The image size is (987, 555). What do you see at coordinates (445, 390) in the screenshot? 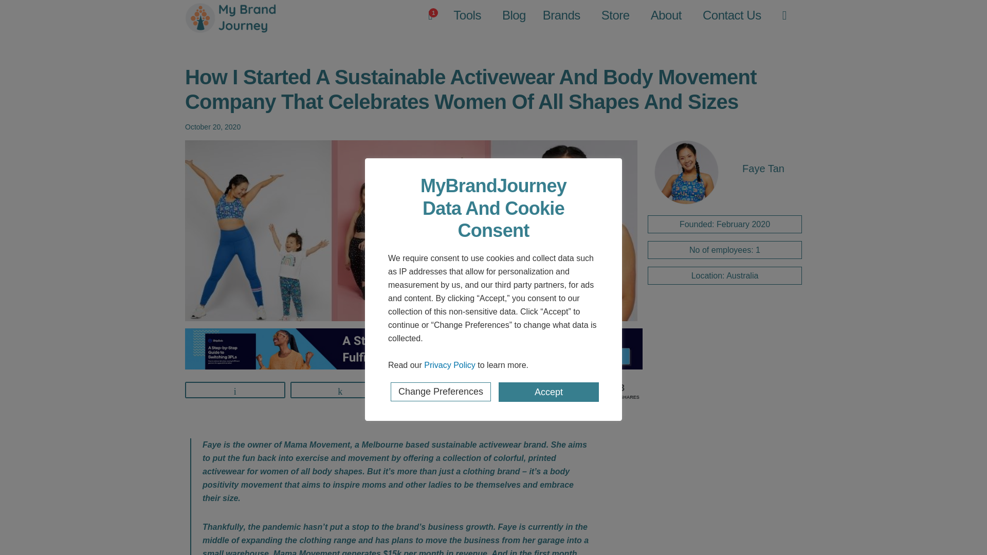
I see `3` at bounding box center [445, 390].